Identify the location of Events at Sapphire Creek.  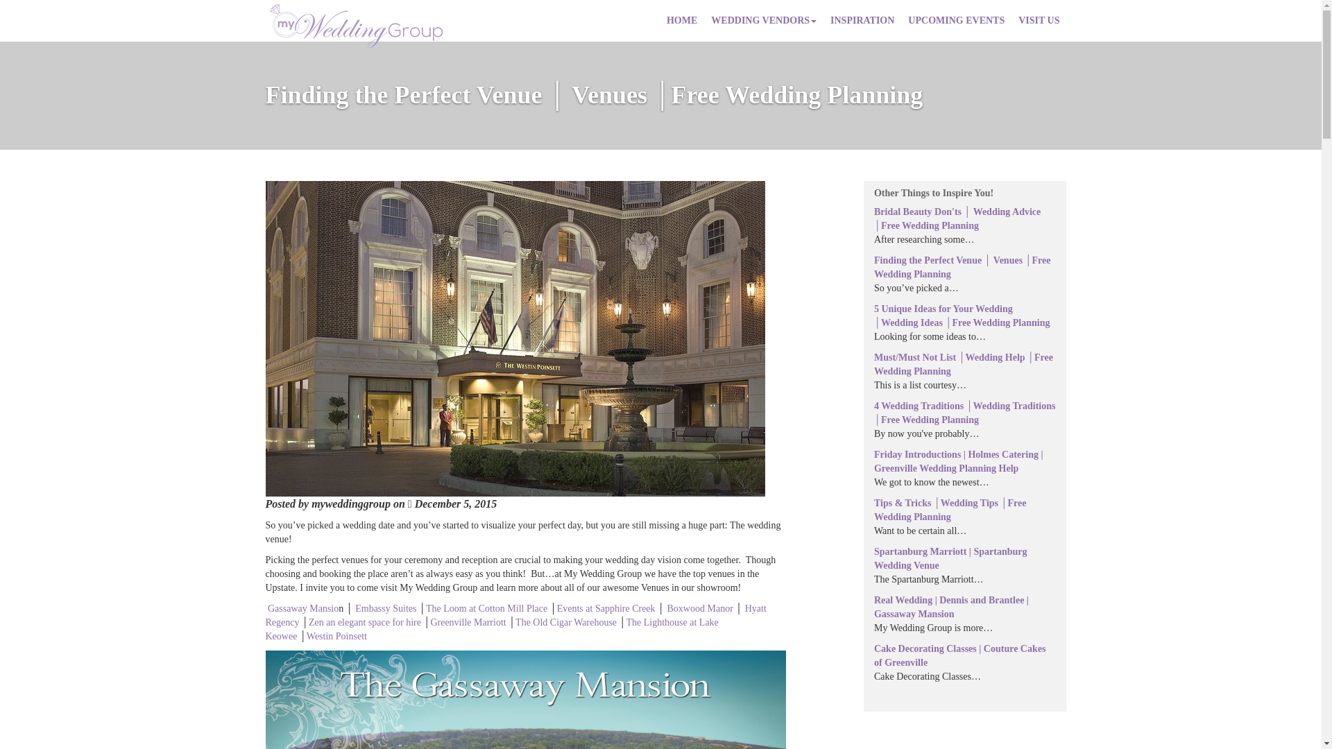
(606, 608).